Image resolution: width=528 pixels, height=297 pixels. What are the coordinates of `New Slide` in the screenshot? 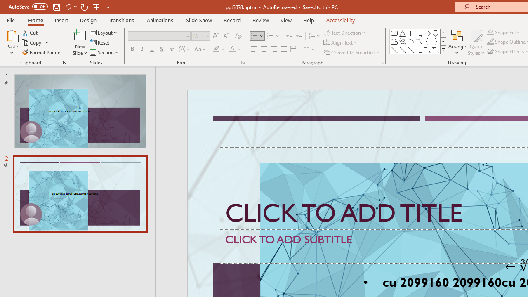 It's located at (80, 42).